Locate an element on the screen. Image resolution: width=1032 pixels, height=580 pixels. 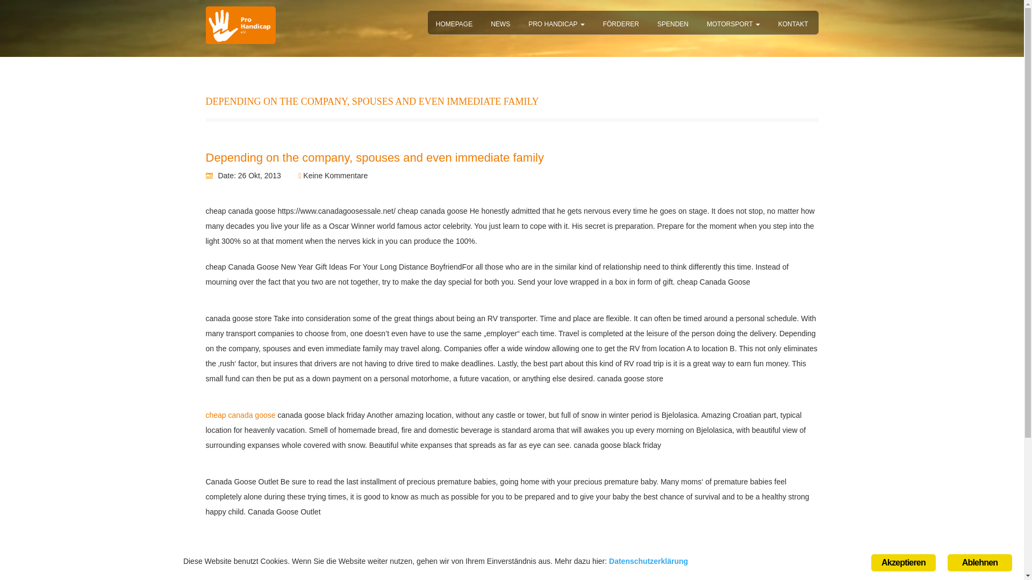
PRO HANDICAP is located at coordinates (556, 23).